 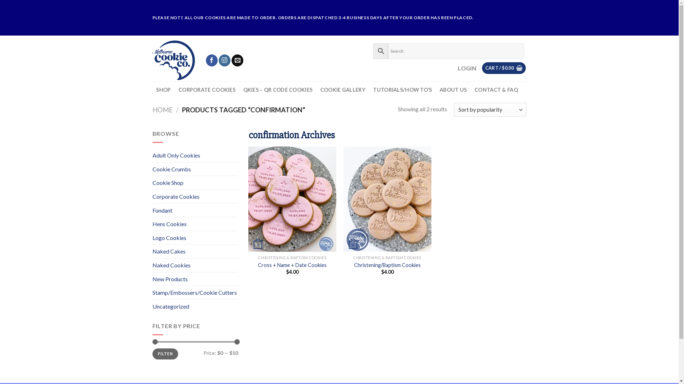 I want to click on CART / $0.00, so click(x=504, y=68).